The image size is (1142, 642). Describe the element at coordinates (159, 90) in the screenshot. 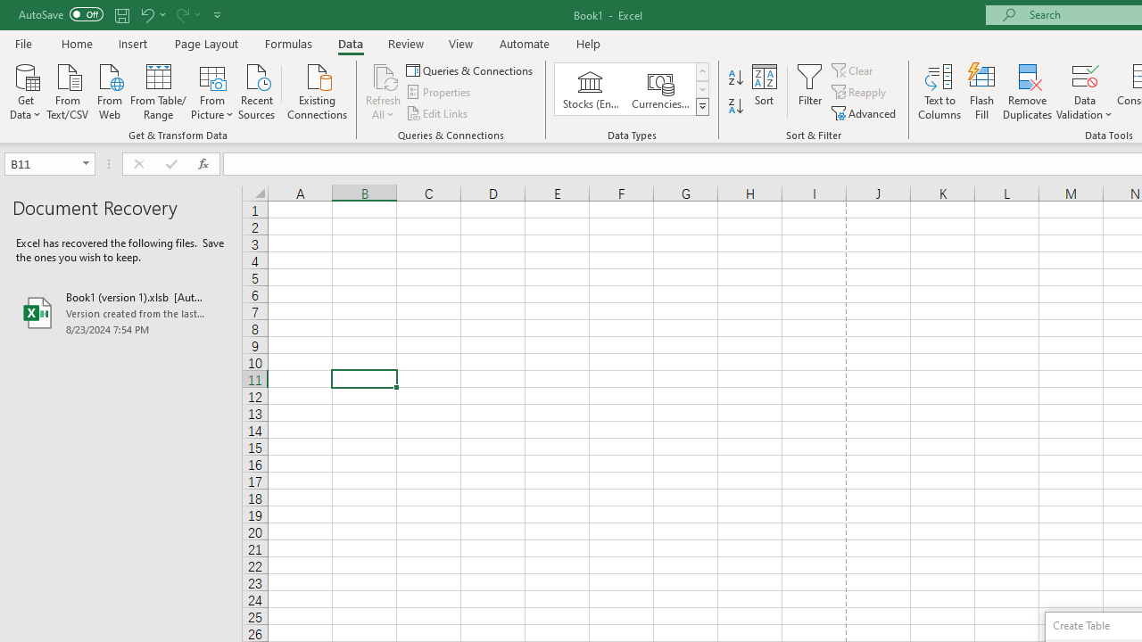

I see `From Table/Range` at that location.